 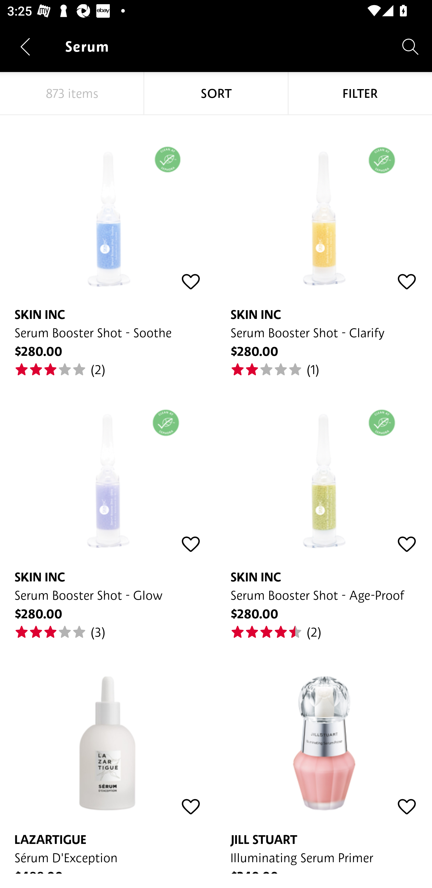 What do you see at coordinates (108, 757) in the screenshot?
I see `LAZARTIGUE Sérum D'Exception $488.00` at bounding box center [108, 757].